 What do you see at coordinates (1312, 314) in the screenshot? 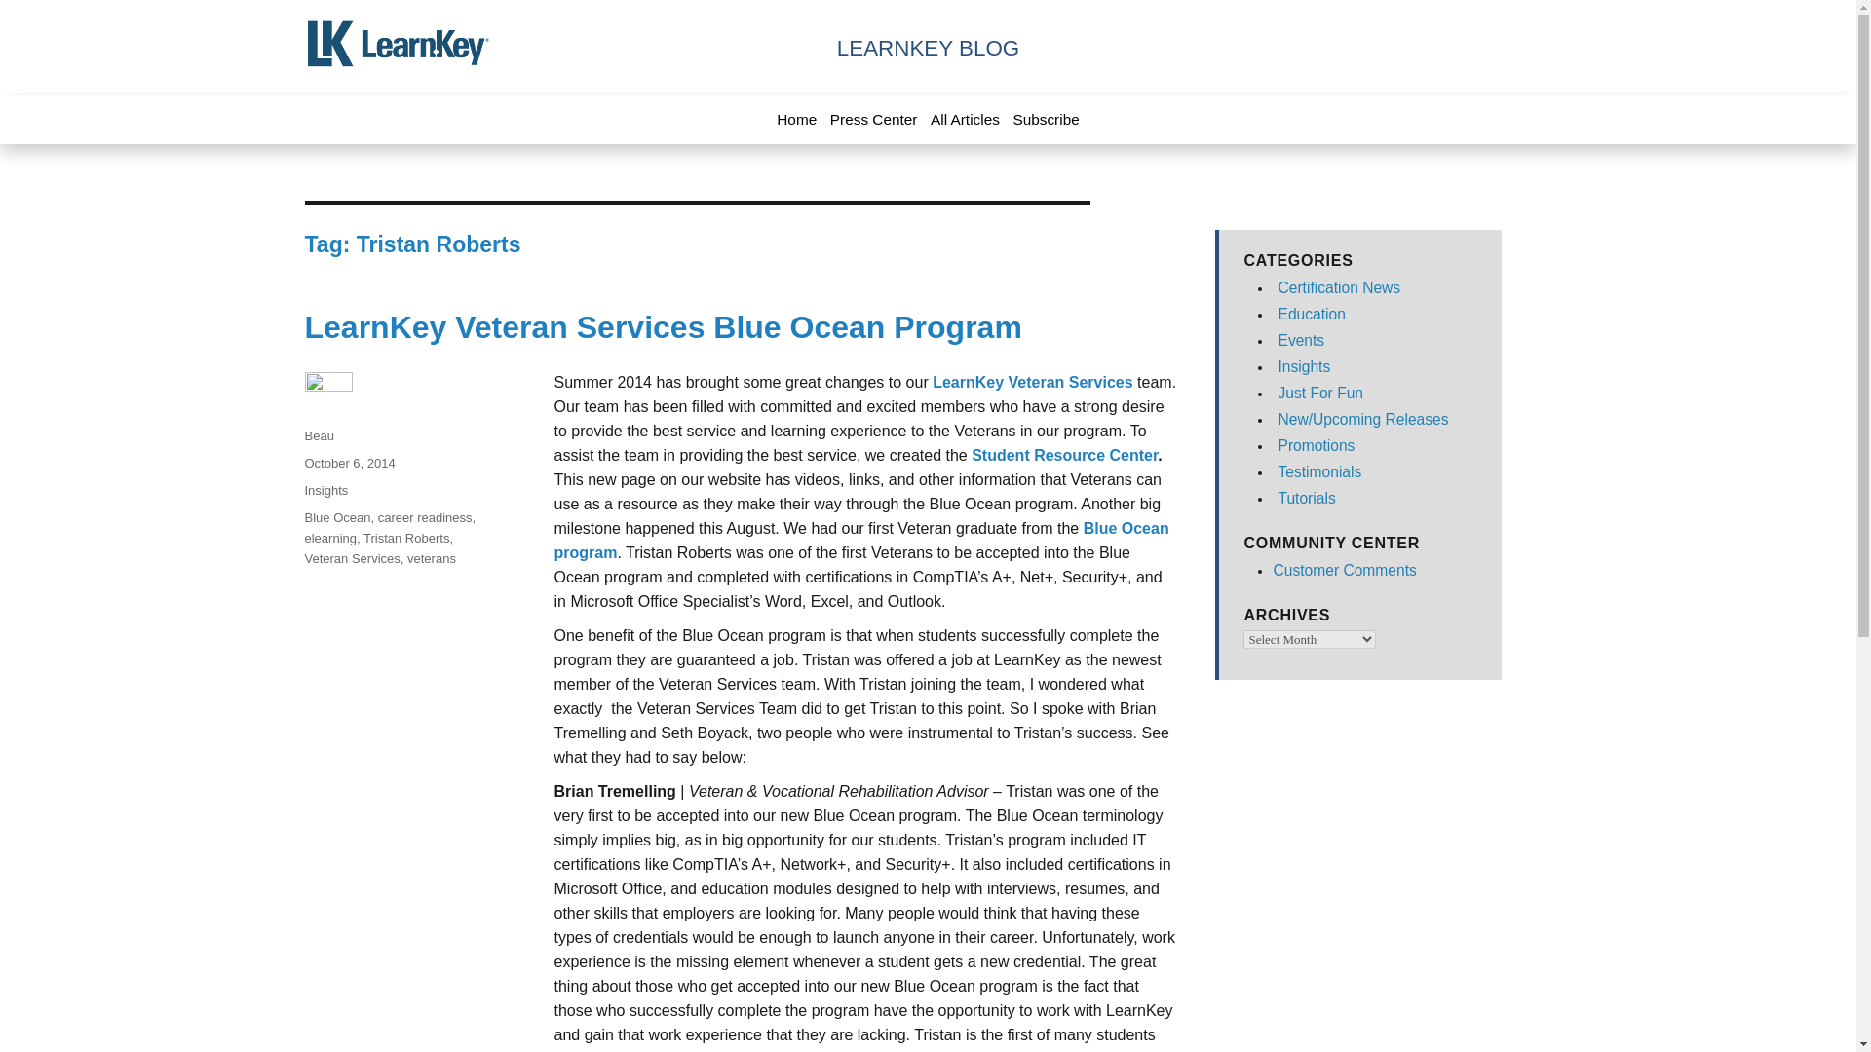
I see `Education` at bounding box center [1312, 314].